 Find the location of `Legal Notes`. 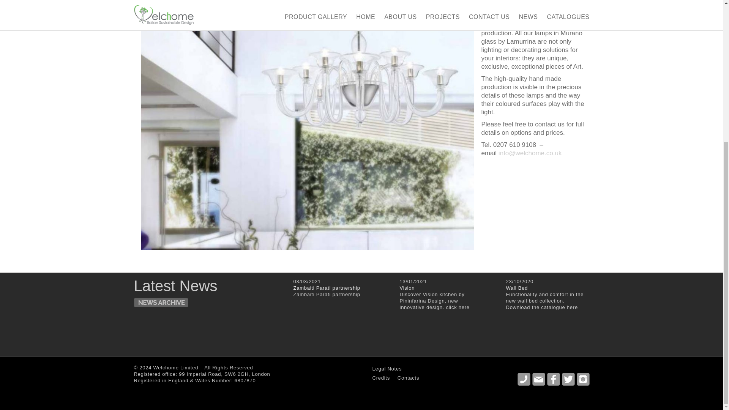

Legal Notes is located at coordinates (387, 369).